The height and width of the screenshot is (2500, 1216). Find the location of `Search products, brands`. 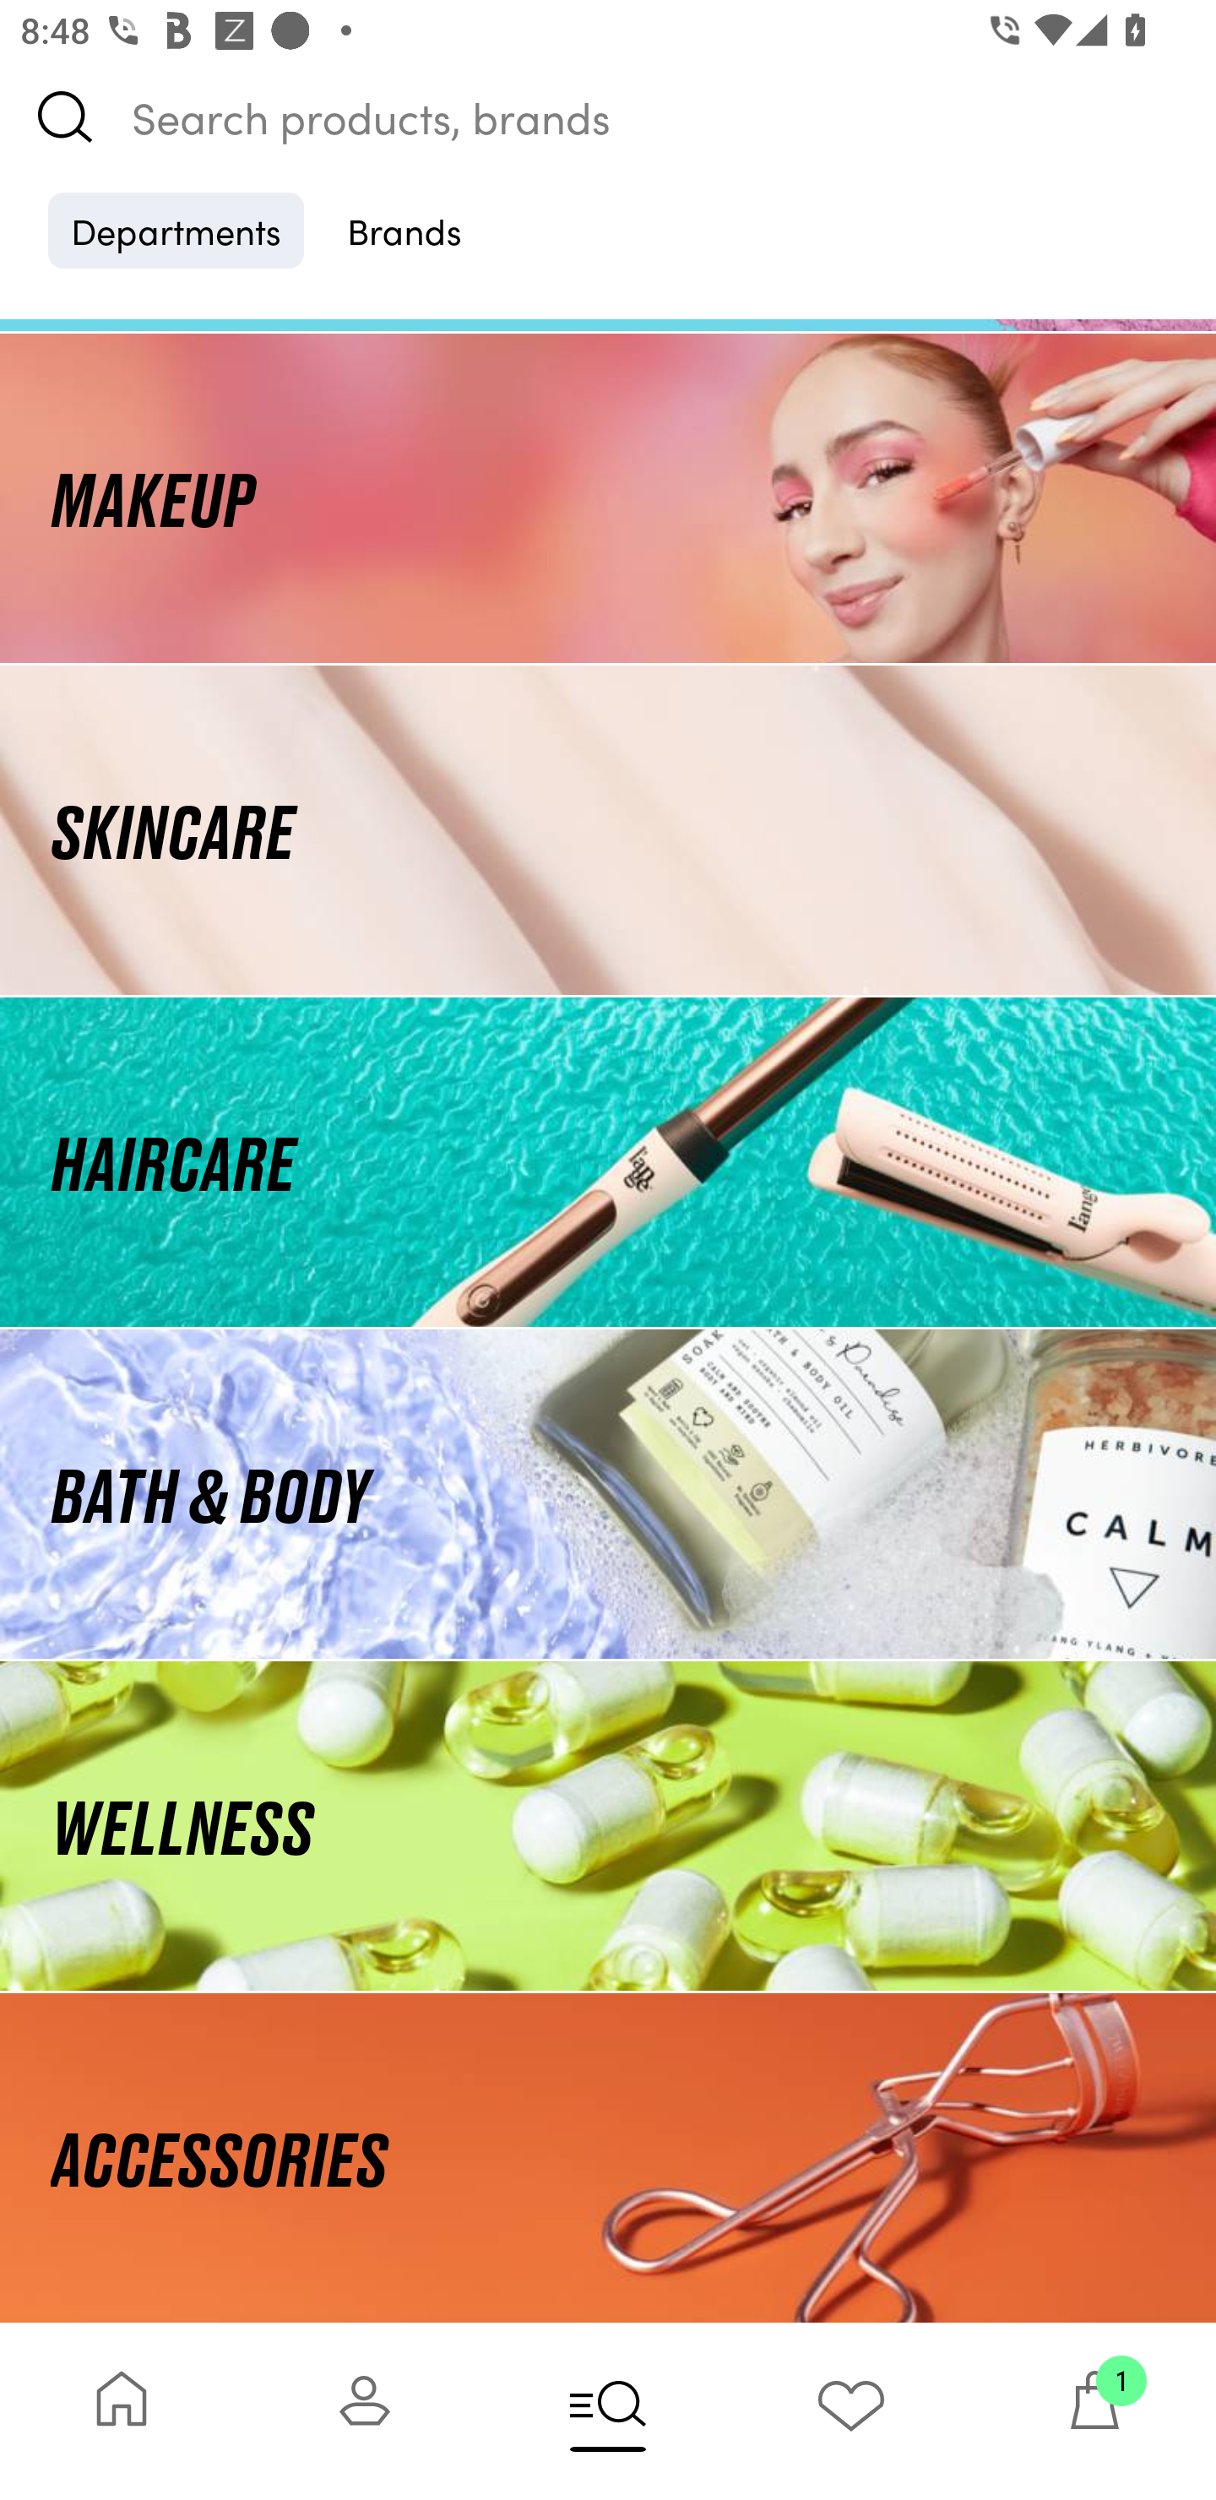

Search products, brands is located at coordinates (608, 117).